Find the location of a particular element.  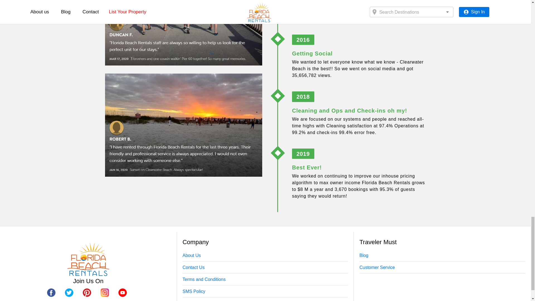

SMS Policy is located at coordinates (265, 293).